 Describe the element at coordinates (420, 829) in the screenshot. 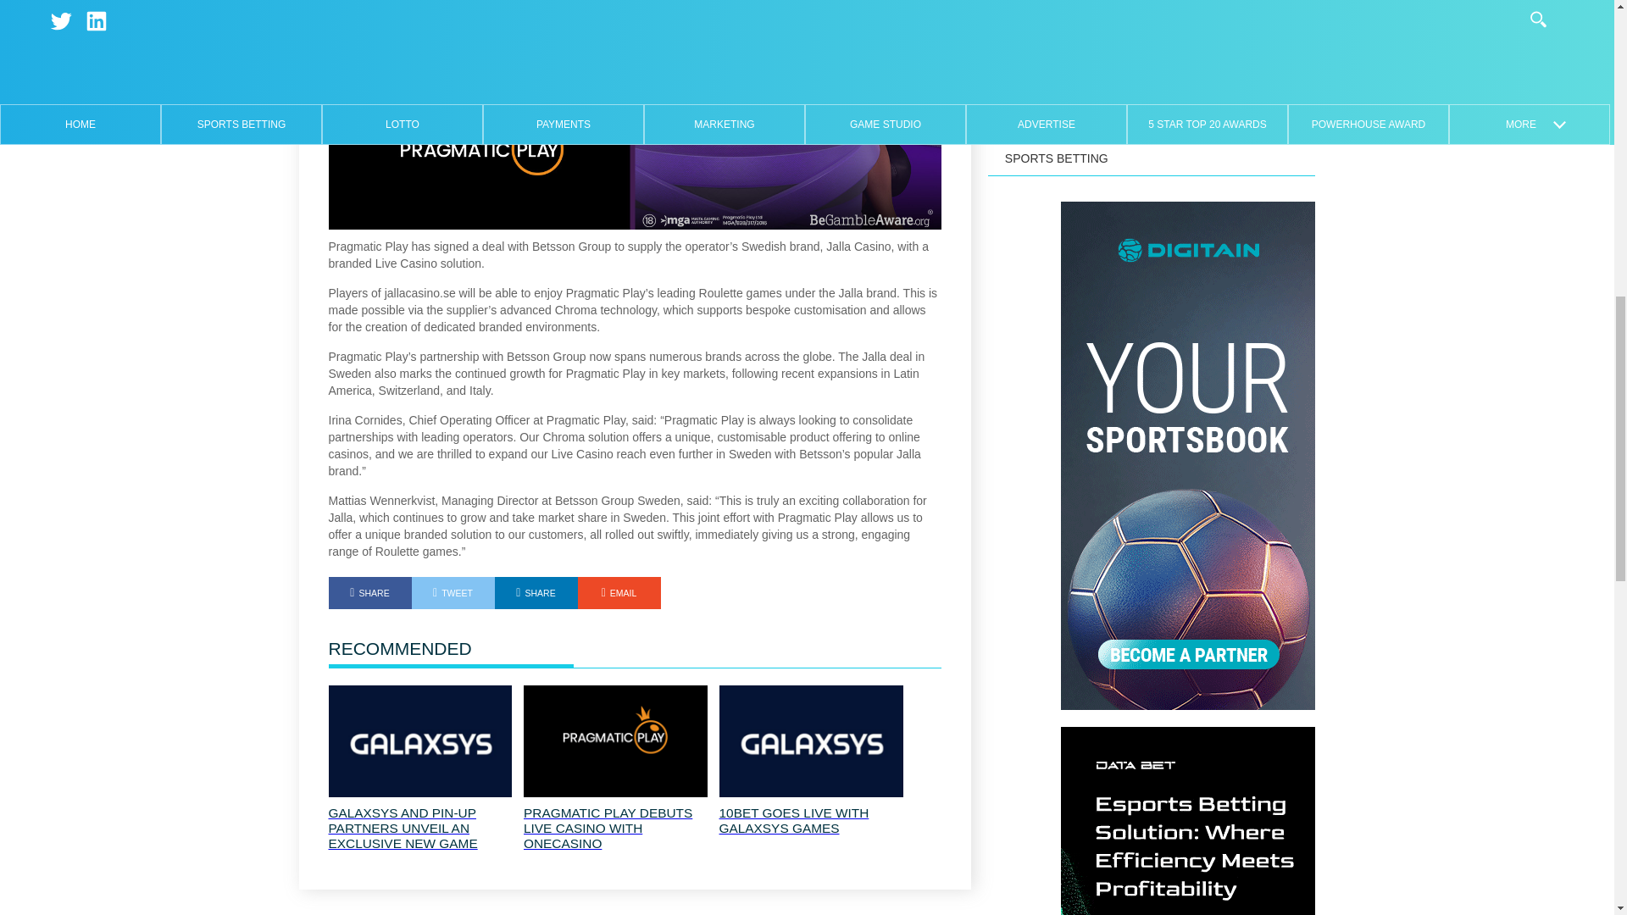

I see `GALAXSYS AND PIN-UP PARTNERS UNVEIL AN EXCLUSIVE NEW GAME` at that location.